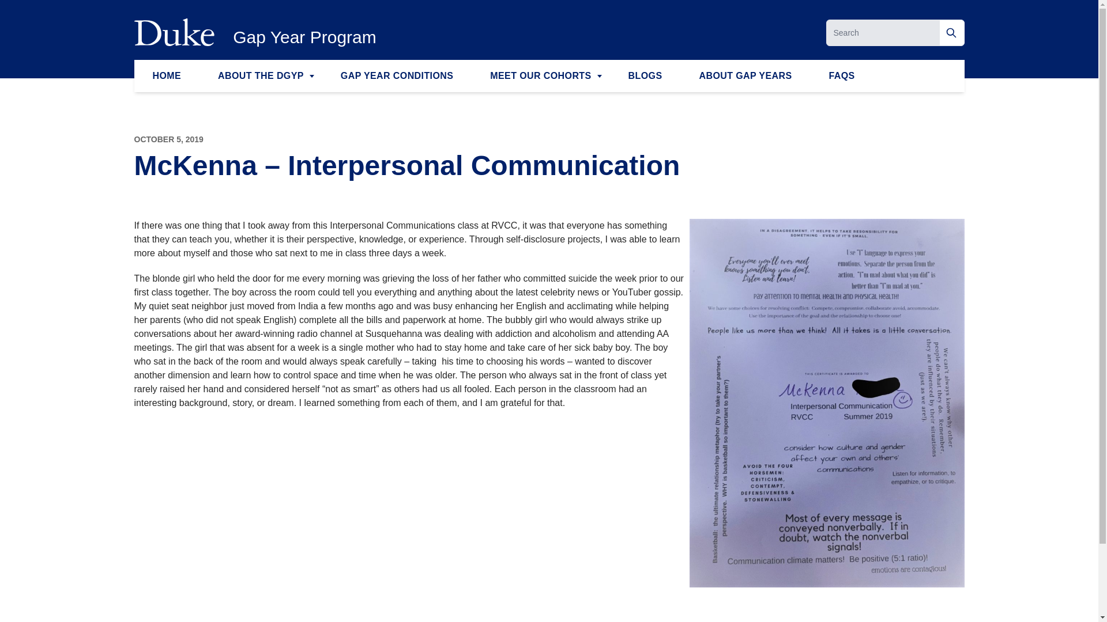 The height and width of the screenshot is (622, 1107). What do you see at coordinates (261, 75) in the screenshot?
I see `ABOUT THE DGYP` at bounding box center [261, 75].